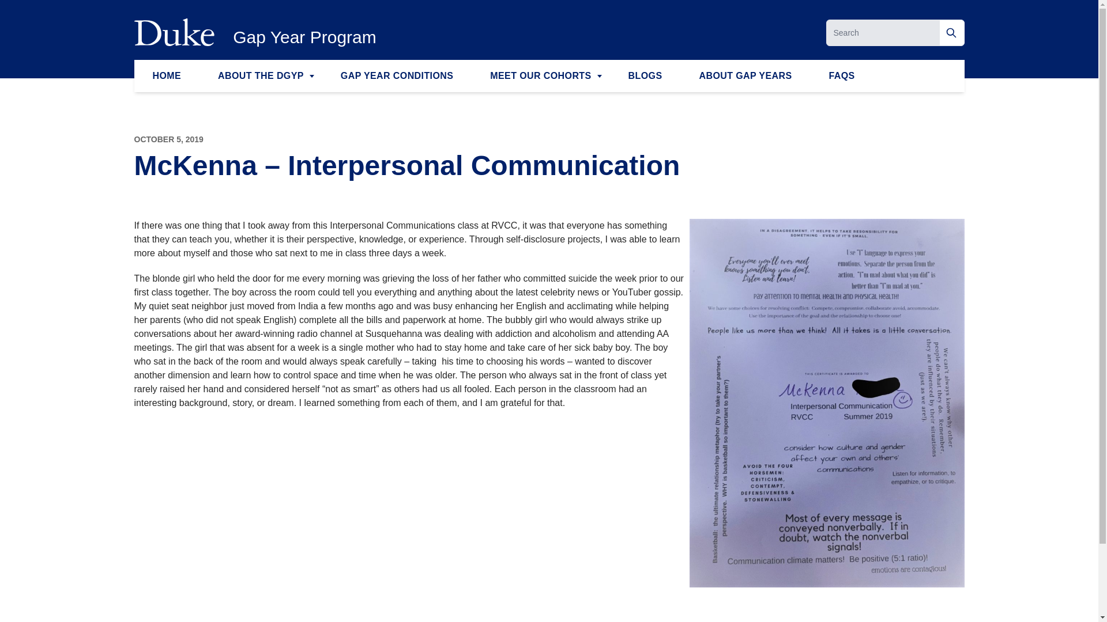 The height and width of the screenshot is (622, 1107). What do you see at coordinates (261, 75) in the screenshot?
I see `ABOUT THE DGYP` at bounding box center [261, 75].